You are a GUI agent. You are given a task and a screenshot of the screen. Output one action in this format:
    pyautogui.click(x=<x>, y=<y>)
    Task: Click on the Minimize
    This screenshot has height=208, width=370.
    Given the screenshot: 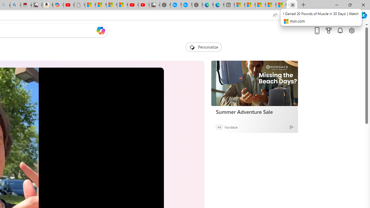 What is the action you would take?
    pyautogui.click(x=336, y=5)
    